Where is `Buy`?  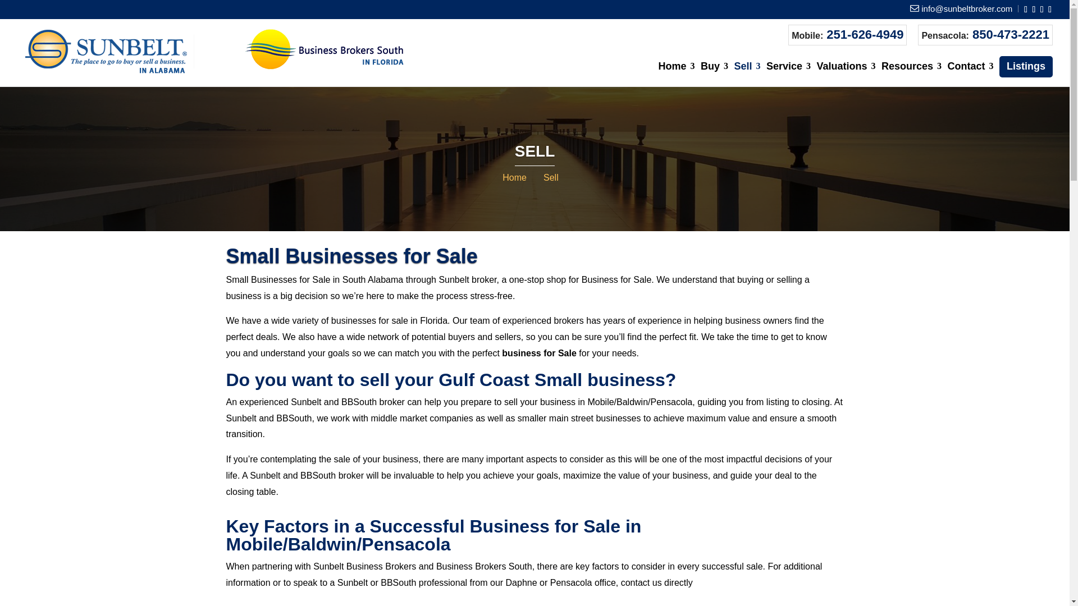 Buy is located at coordinates (714, 74).